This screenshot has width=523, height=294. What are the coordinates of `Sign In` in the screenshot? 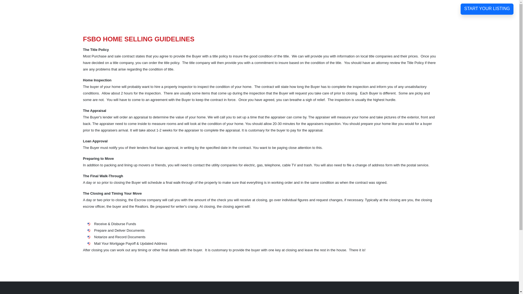 It's located at (378, 9).